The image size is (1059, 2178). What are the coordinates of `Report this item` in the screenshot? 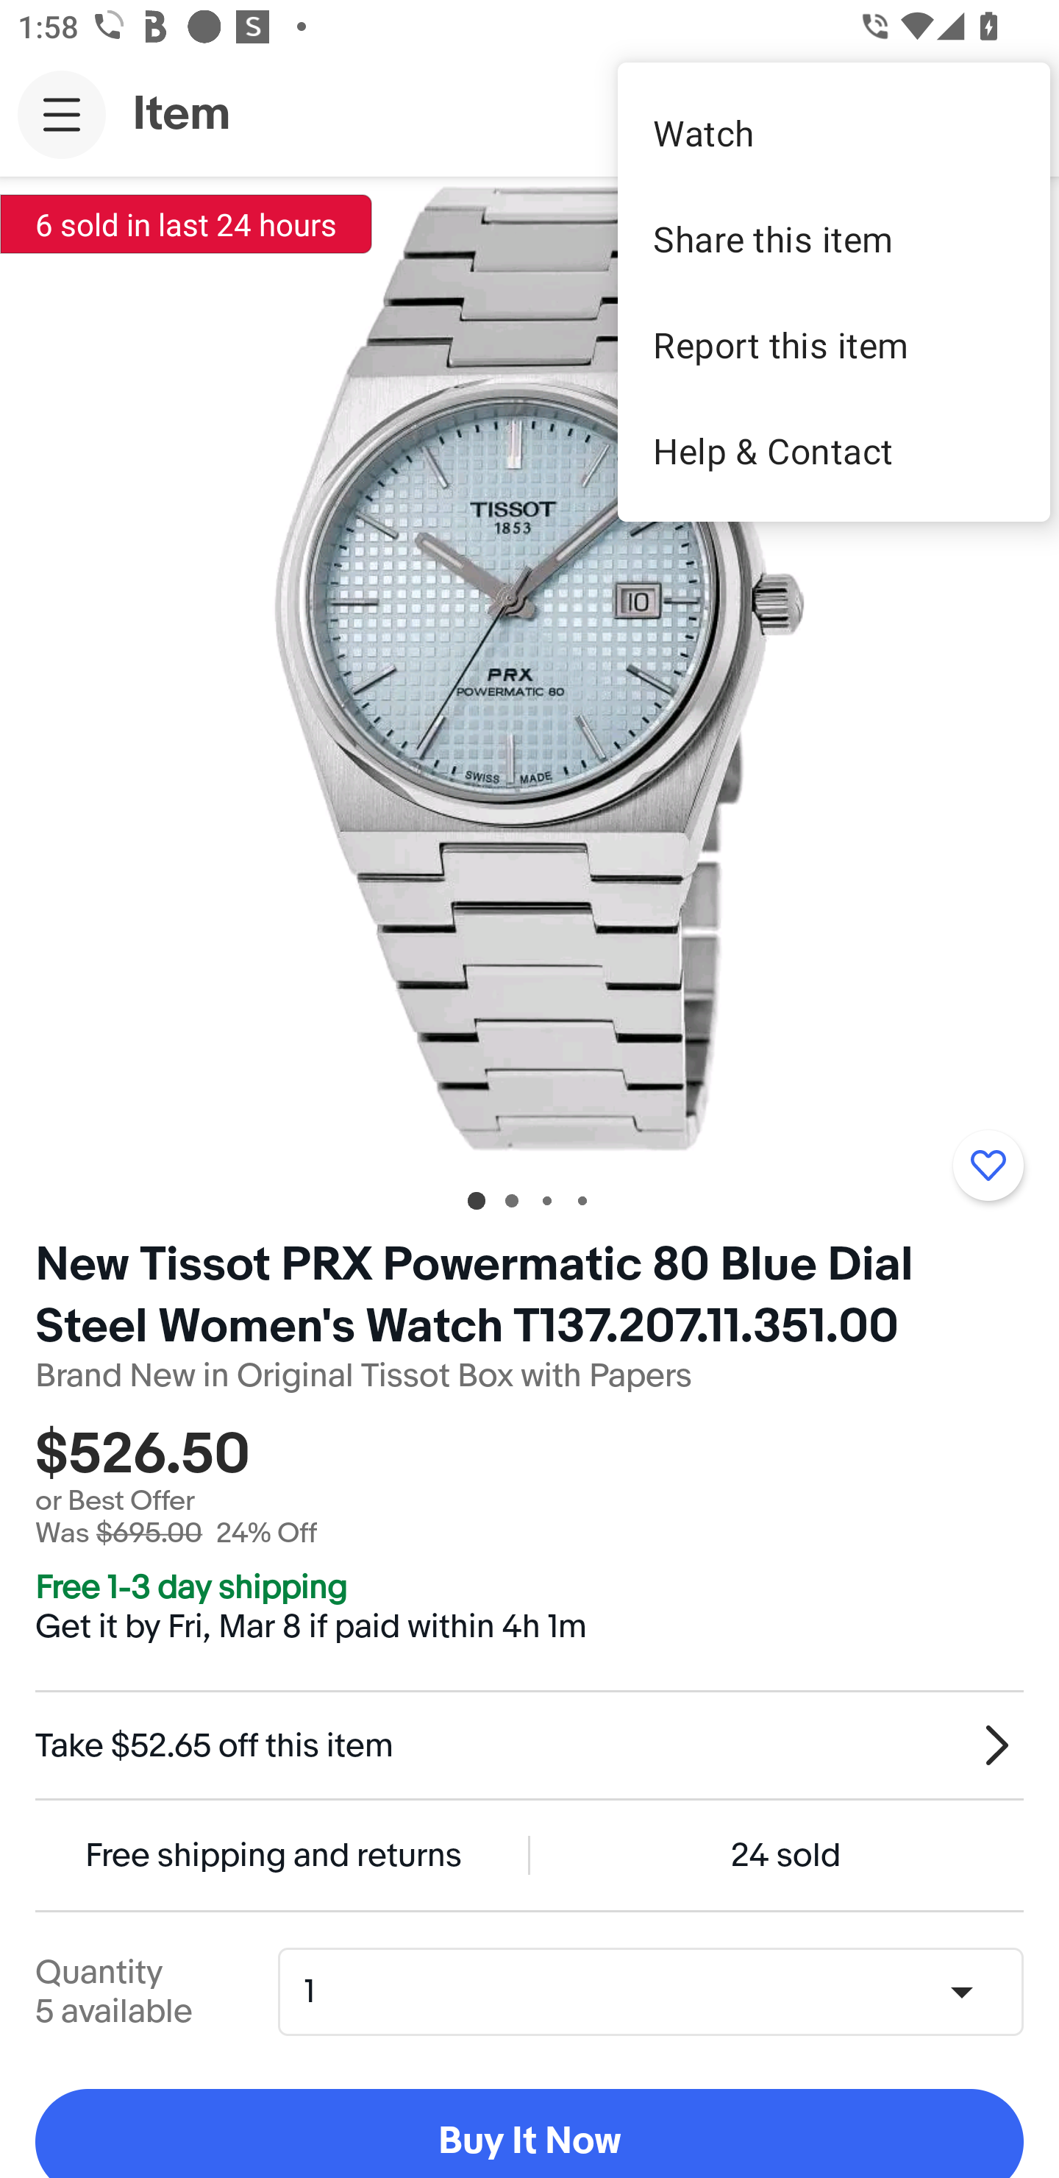 It's located at (834, 344).